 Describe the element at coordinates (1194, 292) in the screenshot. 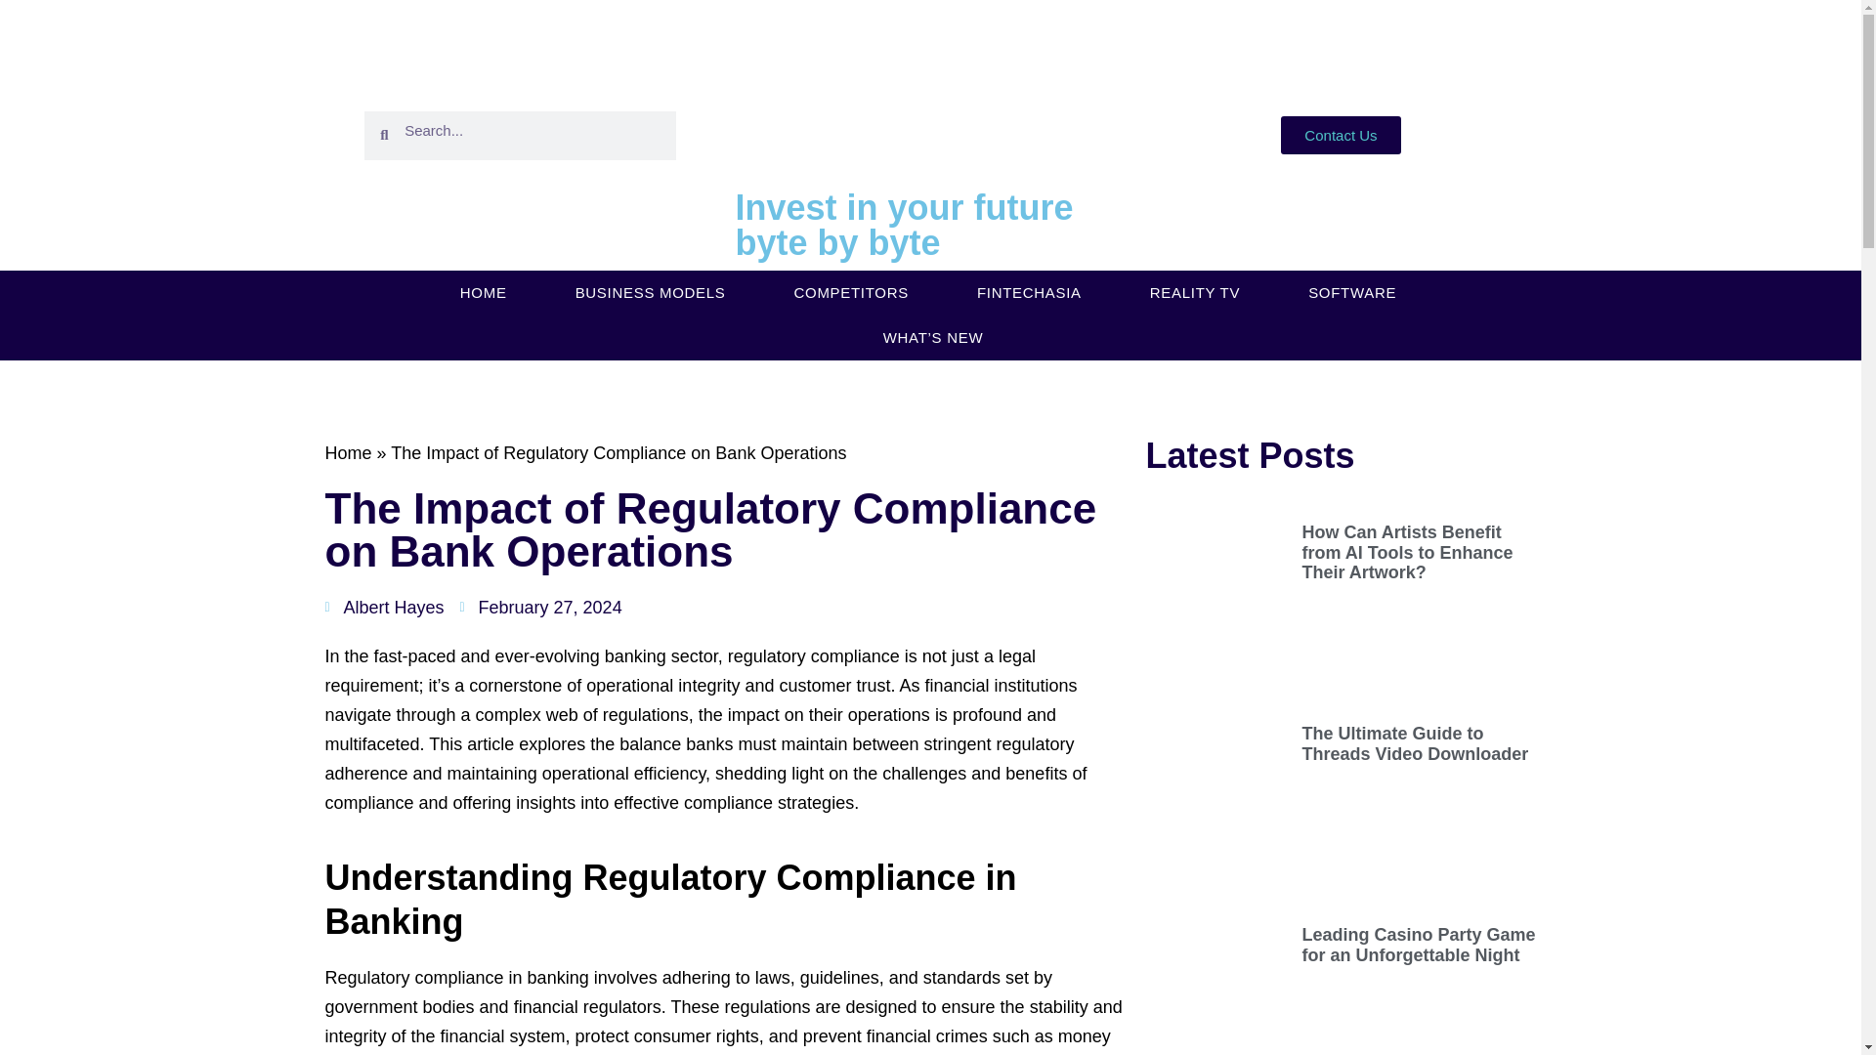

I see `REALITY TV` at that location.